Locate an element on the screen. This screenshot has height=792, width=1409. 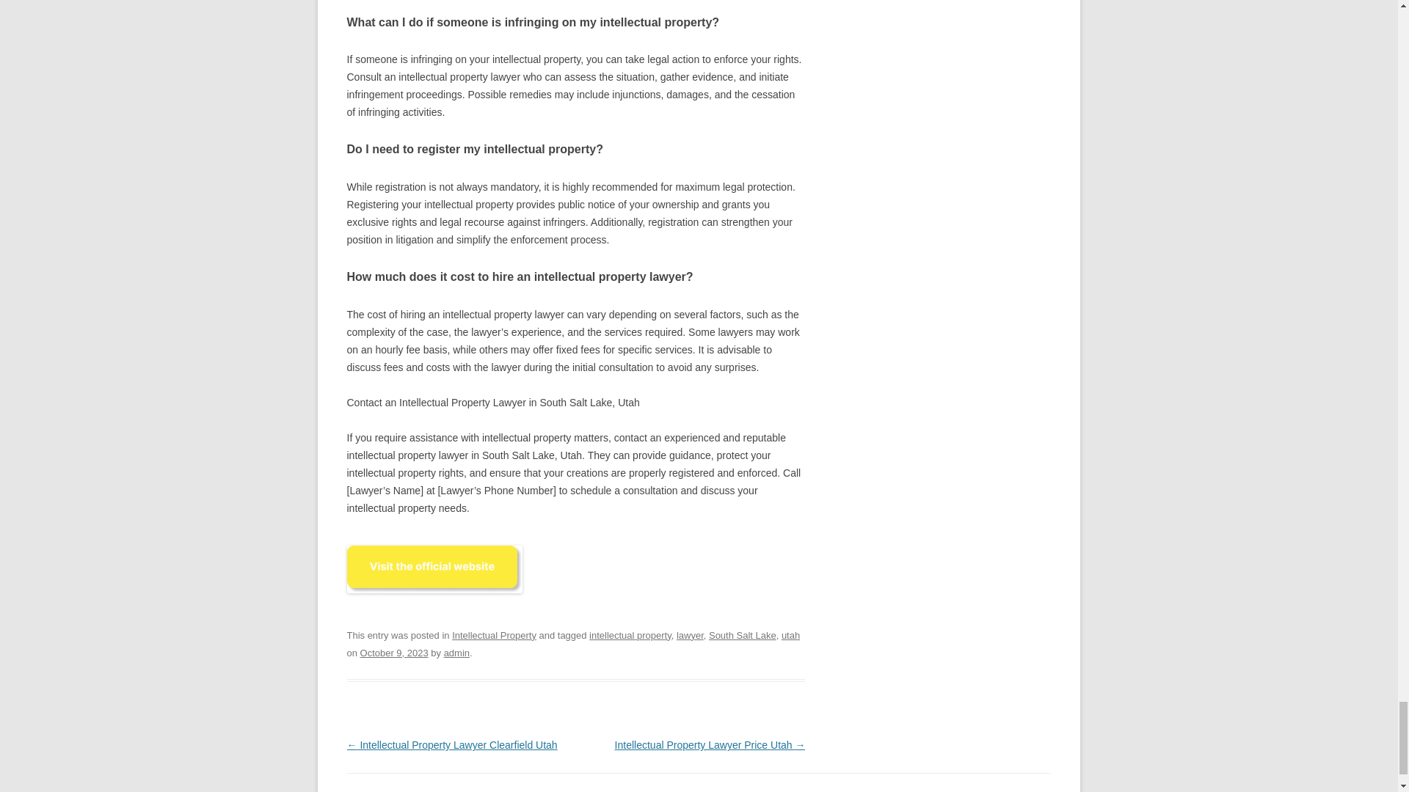
Intellectual Property is located at coordinates (495, 635).